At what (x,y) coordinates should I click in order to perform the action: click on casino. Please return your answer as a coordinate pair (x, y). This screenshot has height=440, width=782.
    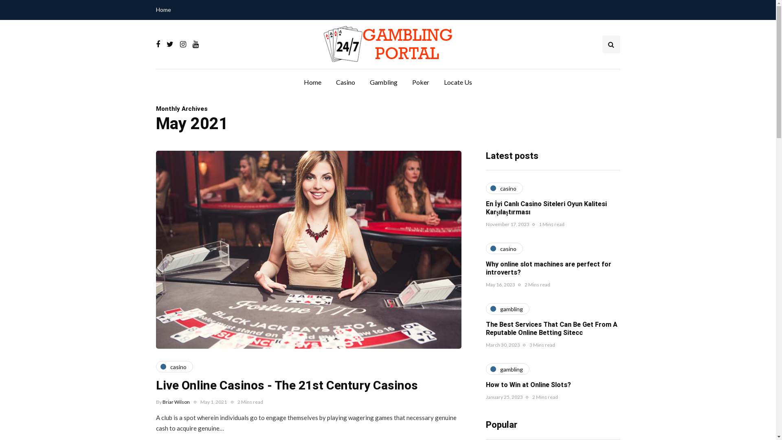
    Looking at the image, I should click on (504, 249).